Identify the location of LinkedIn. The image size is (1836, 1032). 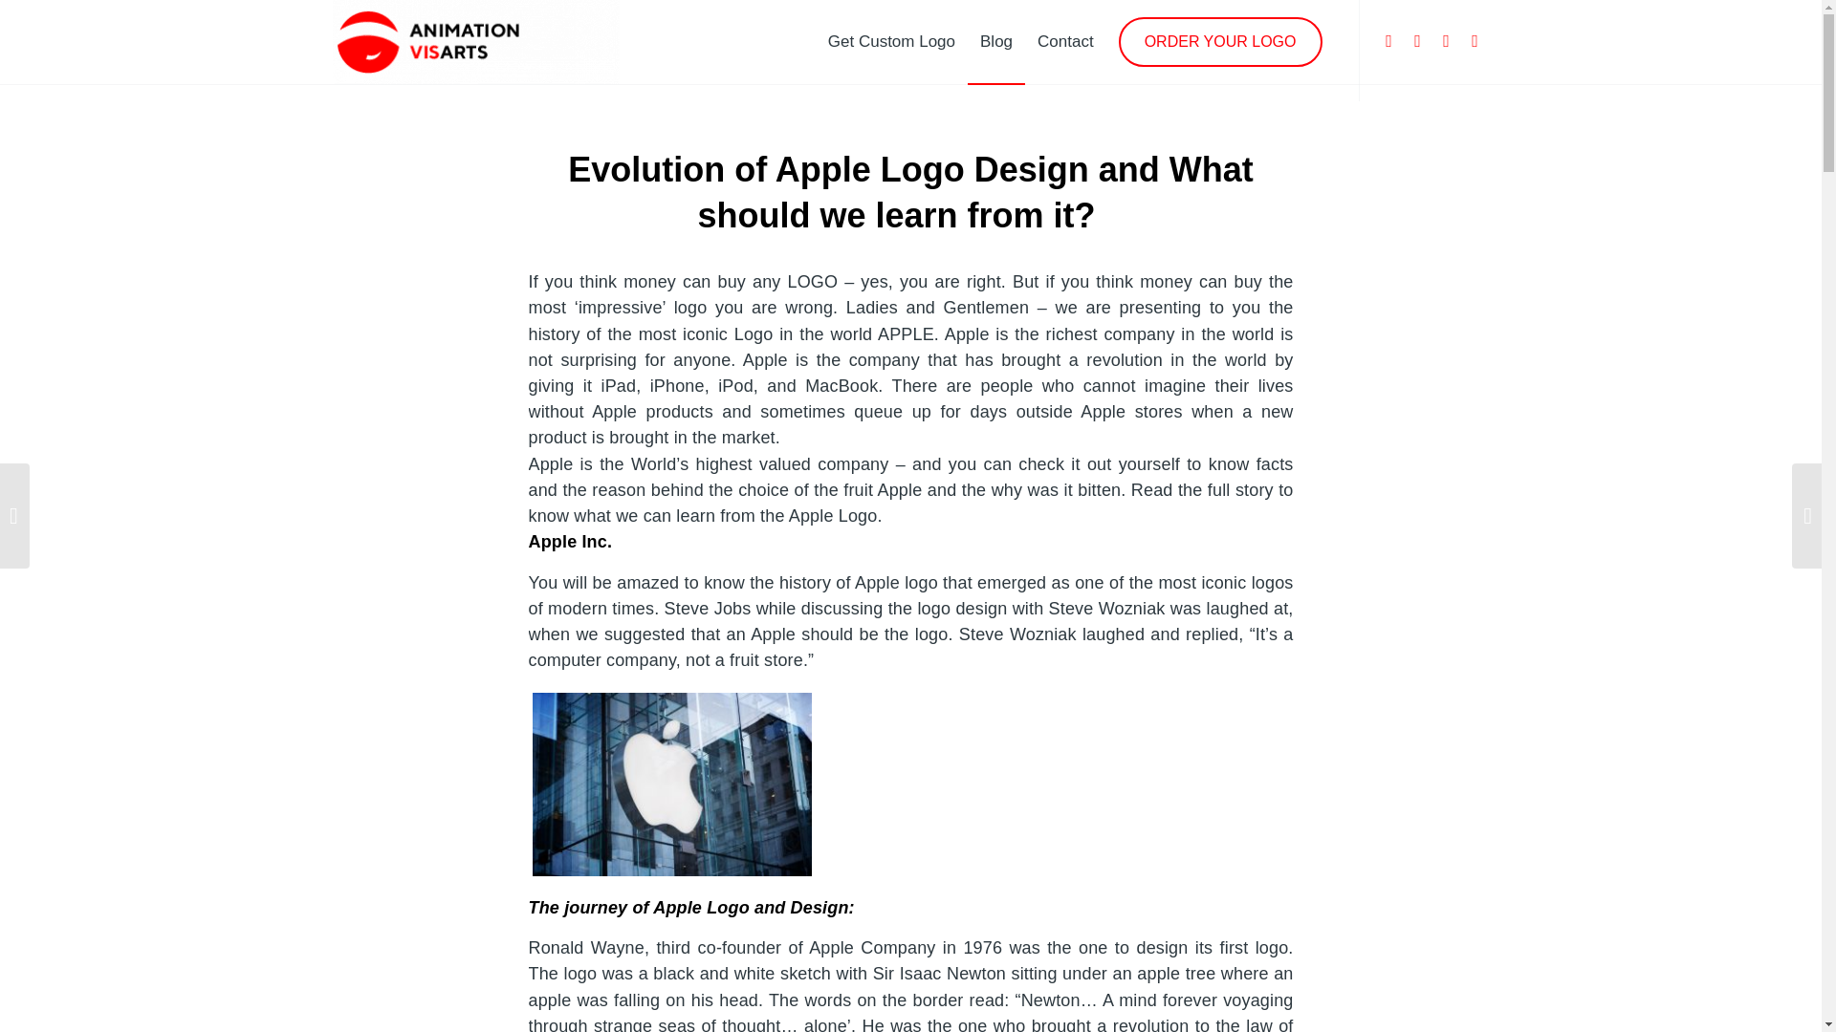
(1475, 41).